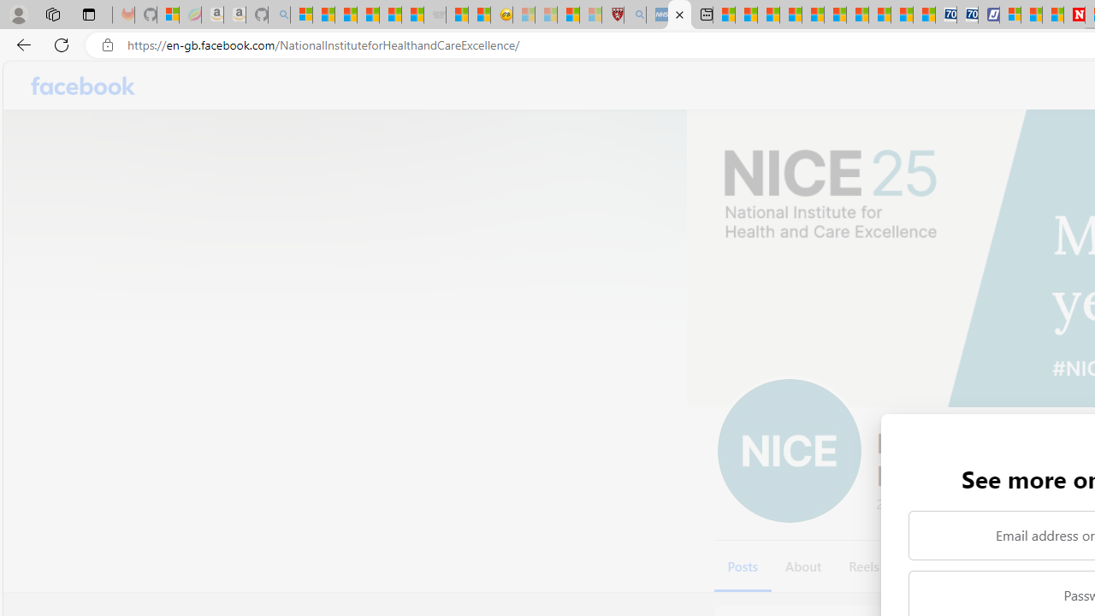  I want to click on Facebook, so click(84, 86).